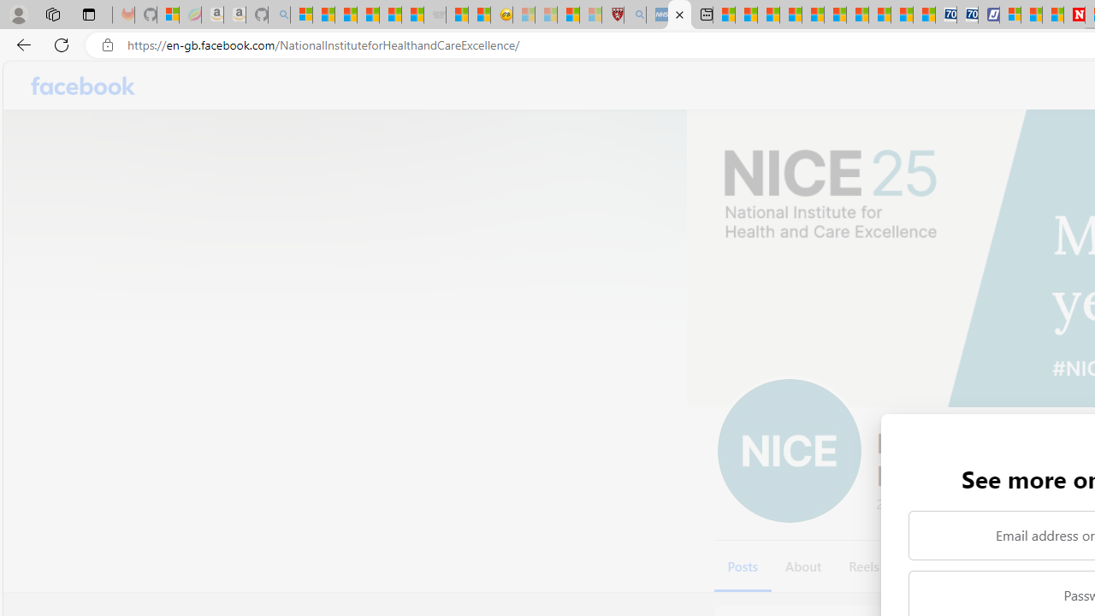  I want to click on Facebook, so click(84, 86).